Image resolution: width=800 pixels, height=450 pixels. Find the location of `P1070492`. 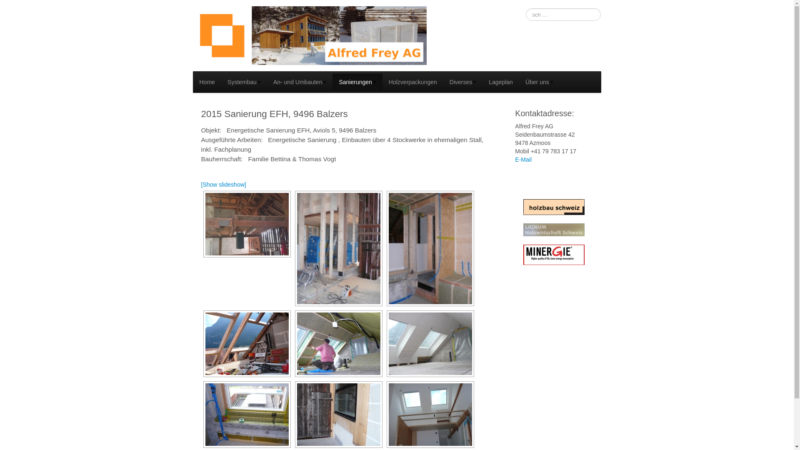

P1070492 is located at coordinates (338, 344).